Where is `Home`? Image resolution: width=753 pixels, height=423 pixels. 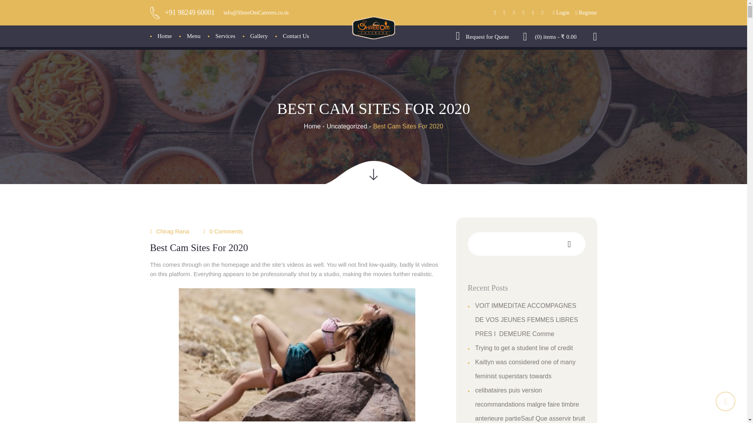 Home is located at coordinates (312, 126).